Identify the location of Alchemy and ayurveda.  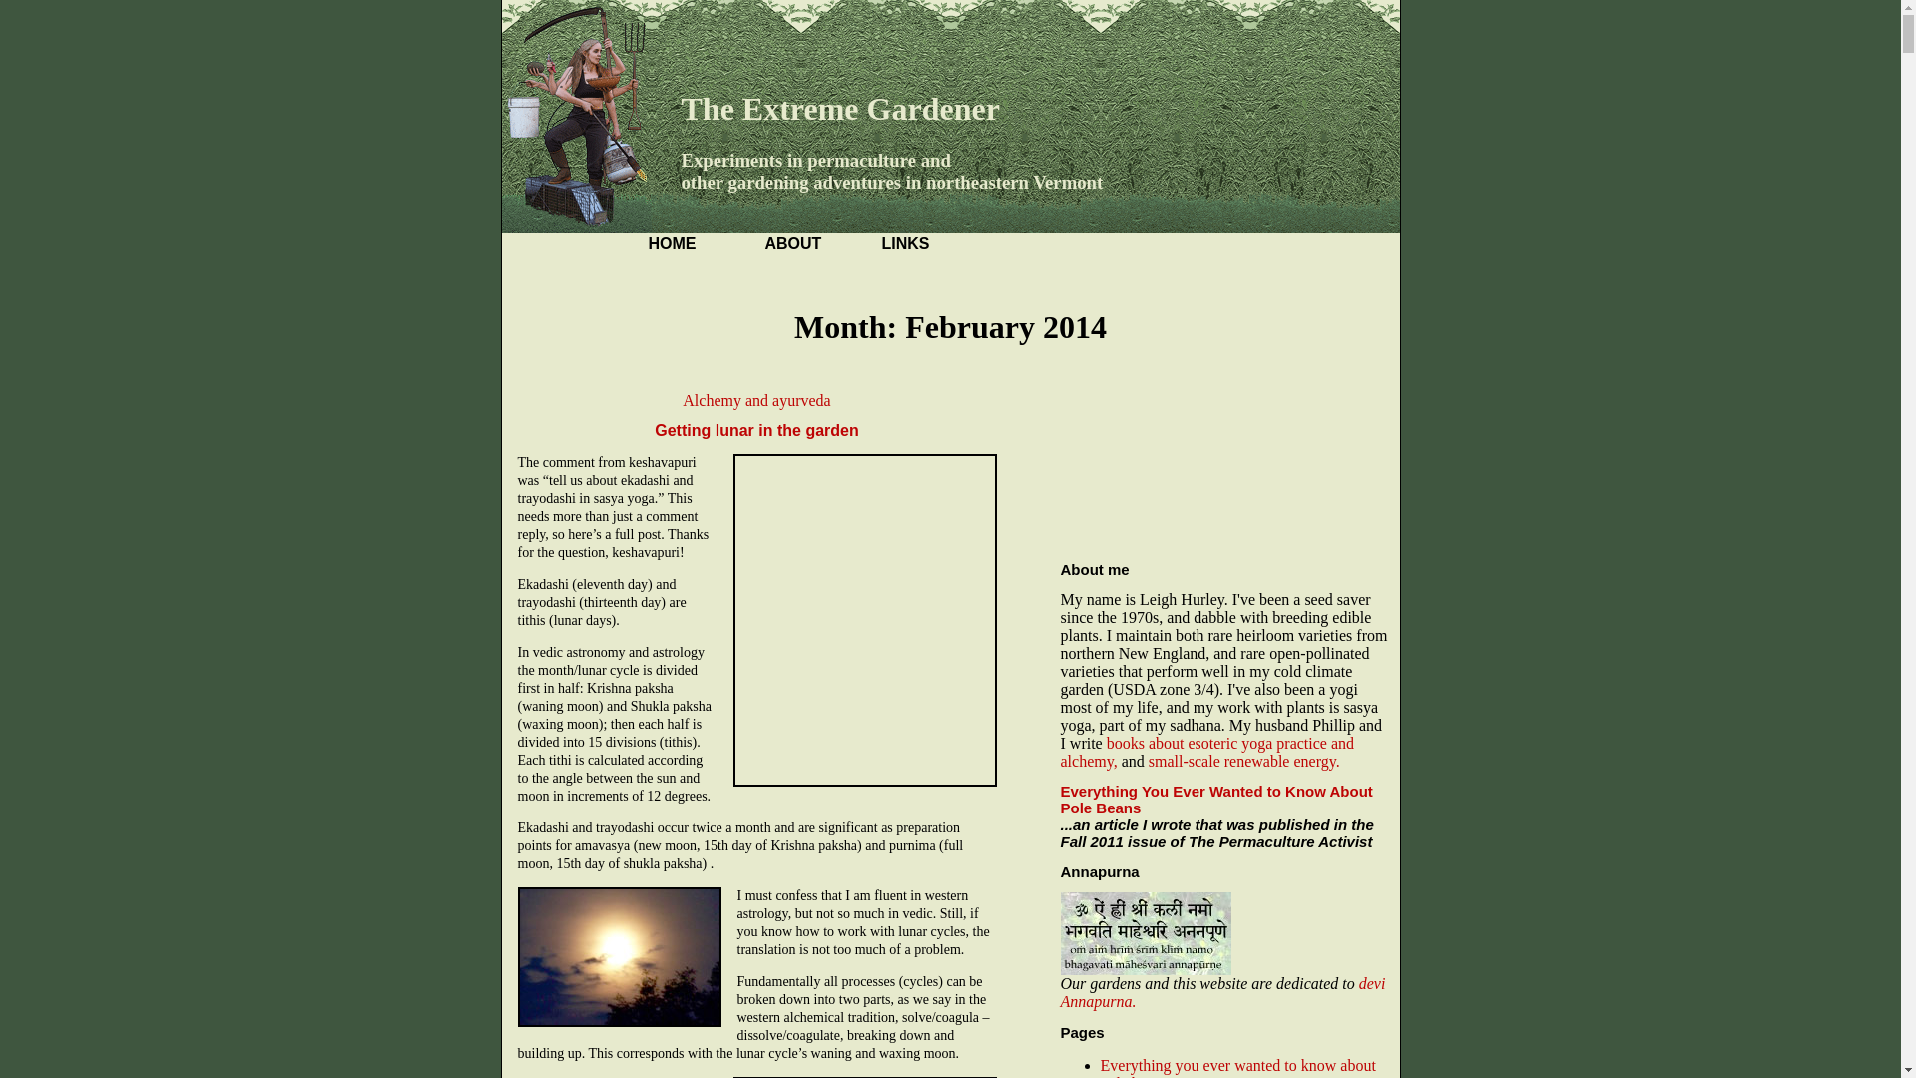
(755, 401).